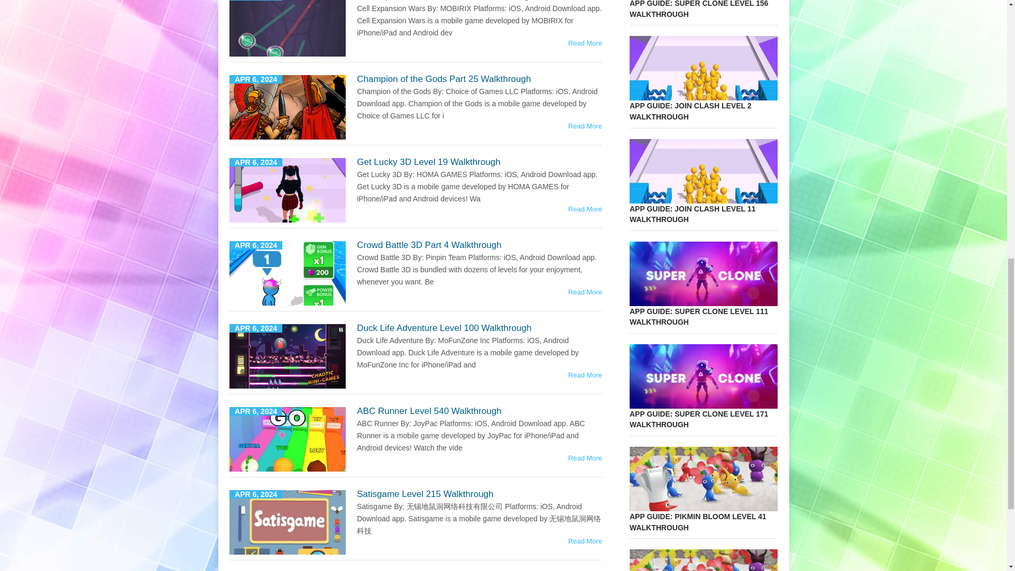 The width and height of the screenshot is (1015, 571). Describe the element at coordinates (288, 439) in the screenshot. I see `APR 6, 2024` at that location.